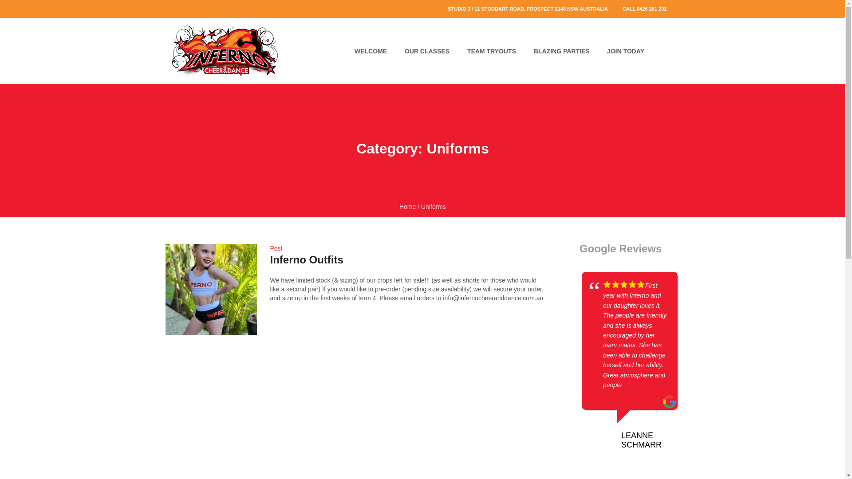 This screenshot has height=479, width=852. What do you see at coordinates (490, 51) in the screenshot?
I see `TEAM TRYOUTS` at bounding box center [490, 51].